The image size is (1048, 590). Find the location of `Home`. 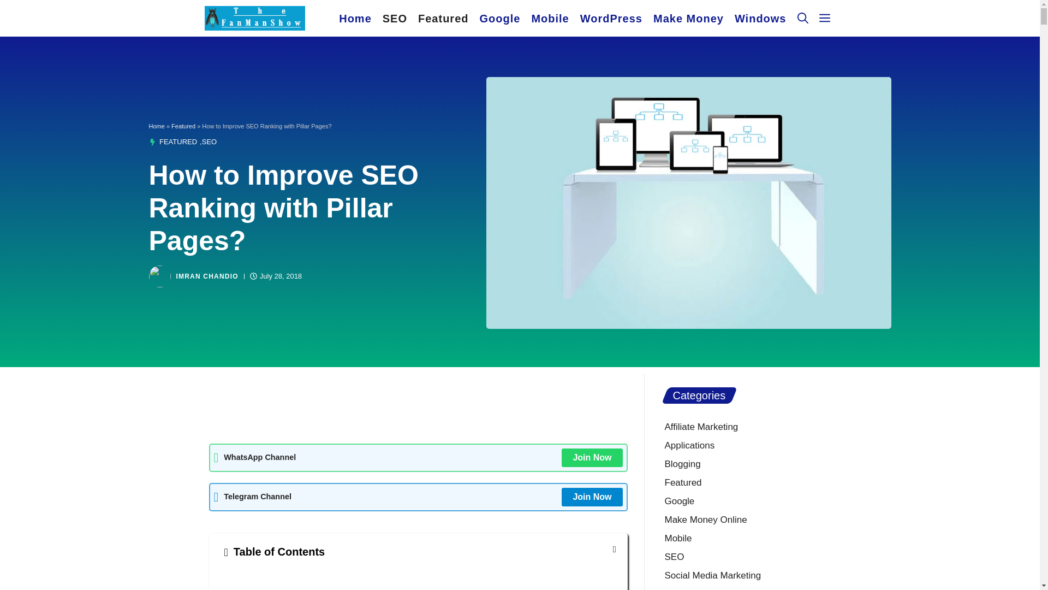

Home is located at coordinates (355, 19).